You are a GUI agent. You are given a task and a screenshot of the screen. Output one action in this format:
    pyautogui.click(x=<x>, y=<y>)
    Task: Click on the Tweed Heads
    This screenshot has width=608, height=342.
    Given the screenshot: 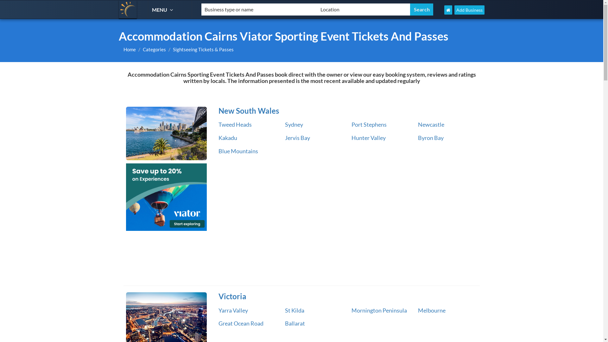 What is the action you would take?
    pyautogui.click(x=235, y=124)
    